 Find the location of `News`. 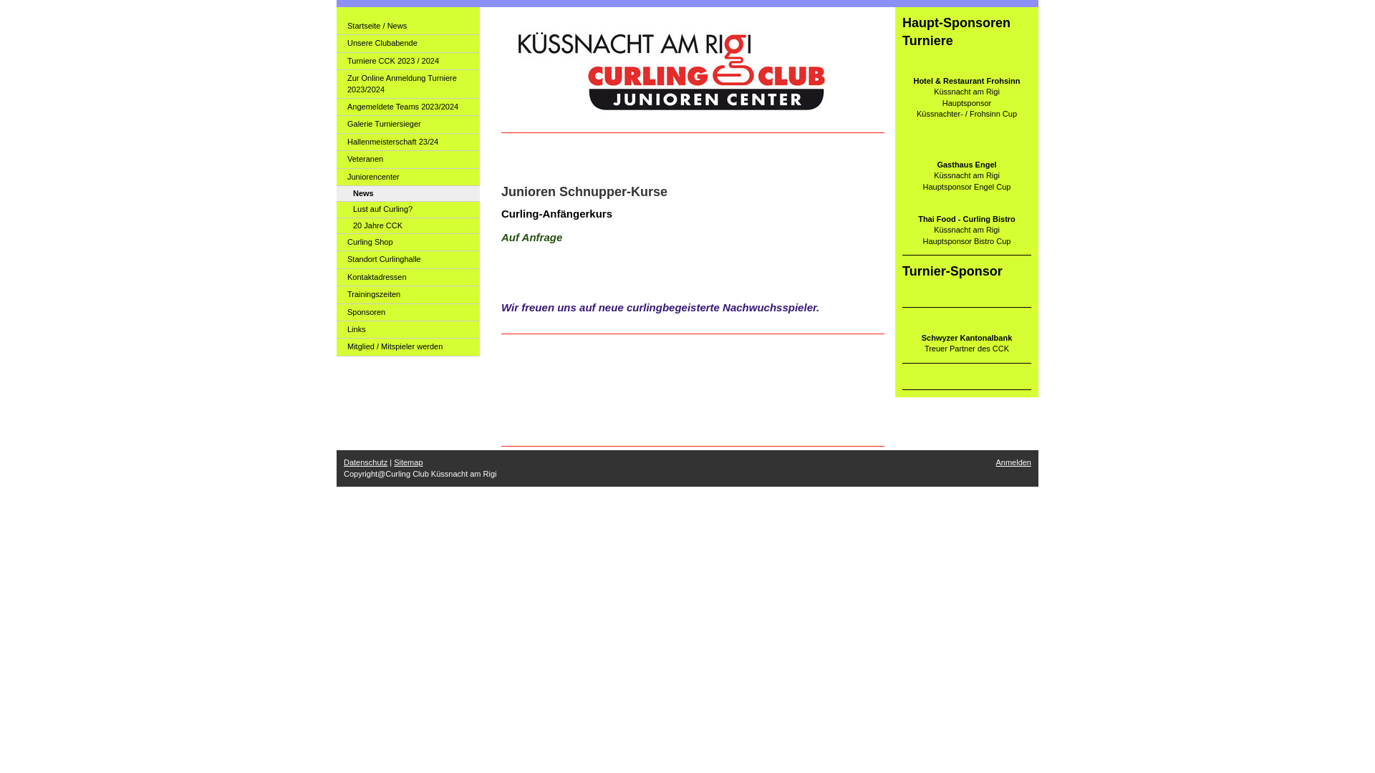

News is located at coordinates (408, 194).